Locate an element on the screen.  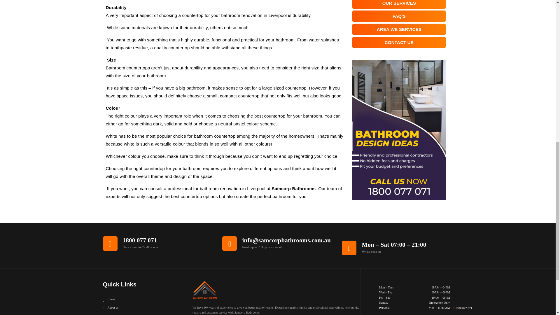
OUR SERVICES is located at coordinates (399, 4).